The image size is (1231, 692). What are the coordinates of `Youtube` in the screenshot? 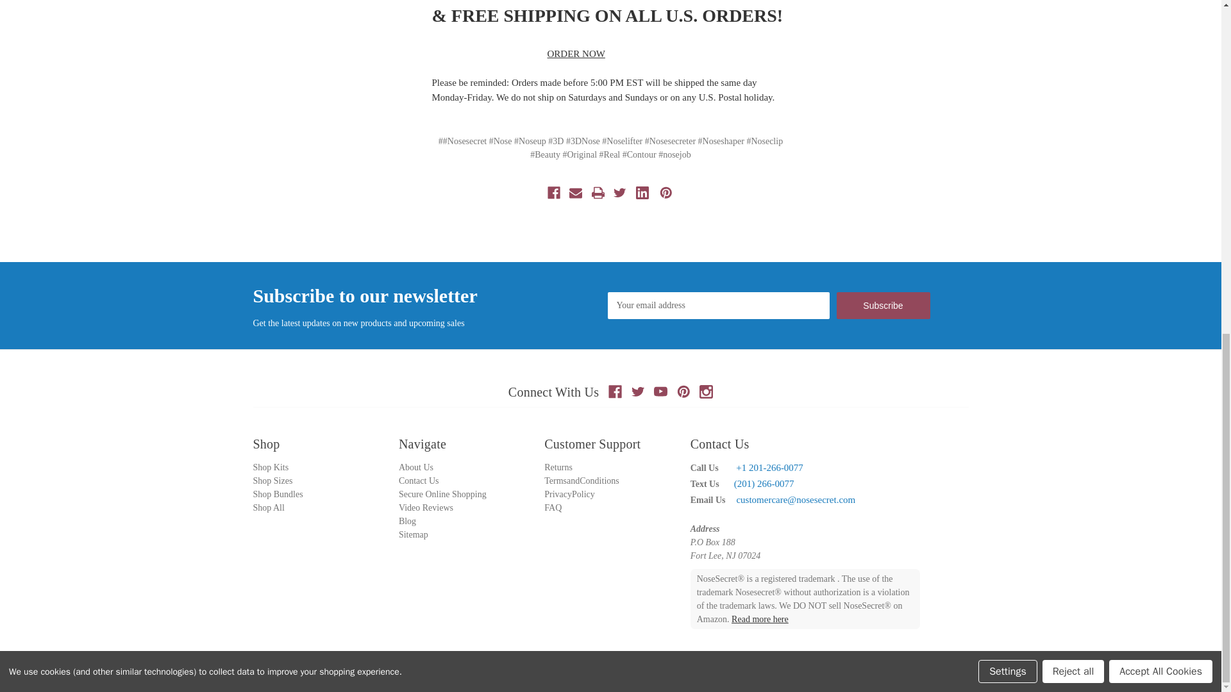 It's located at (660, 391).